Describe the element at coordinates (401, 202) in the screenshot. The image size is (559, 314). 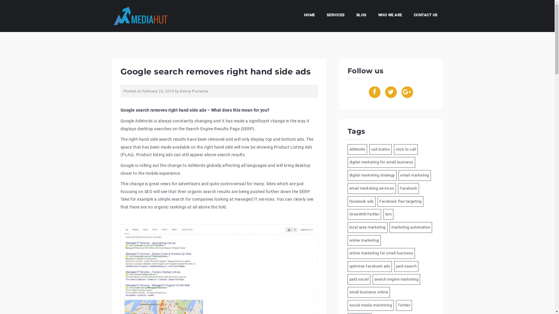
I see `Facebook flex targeting` at that location.